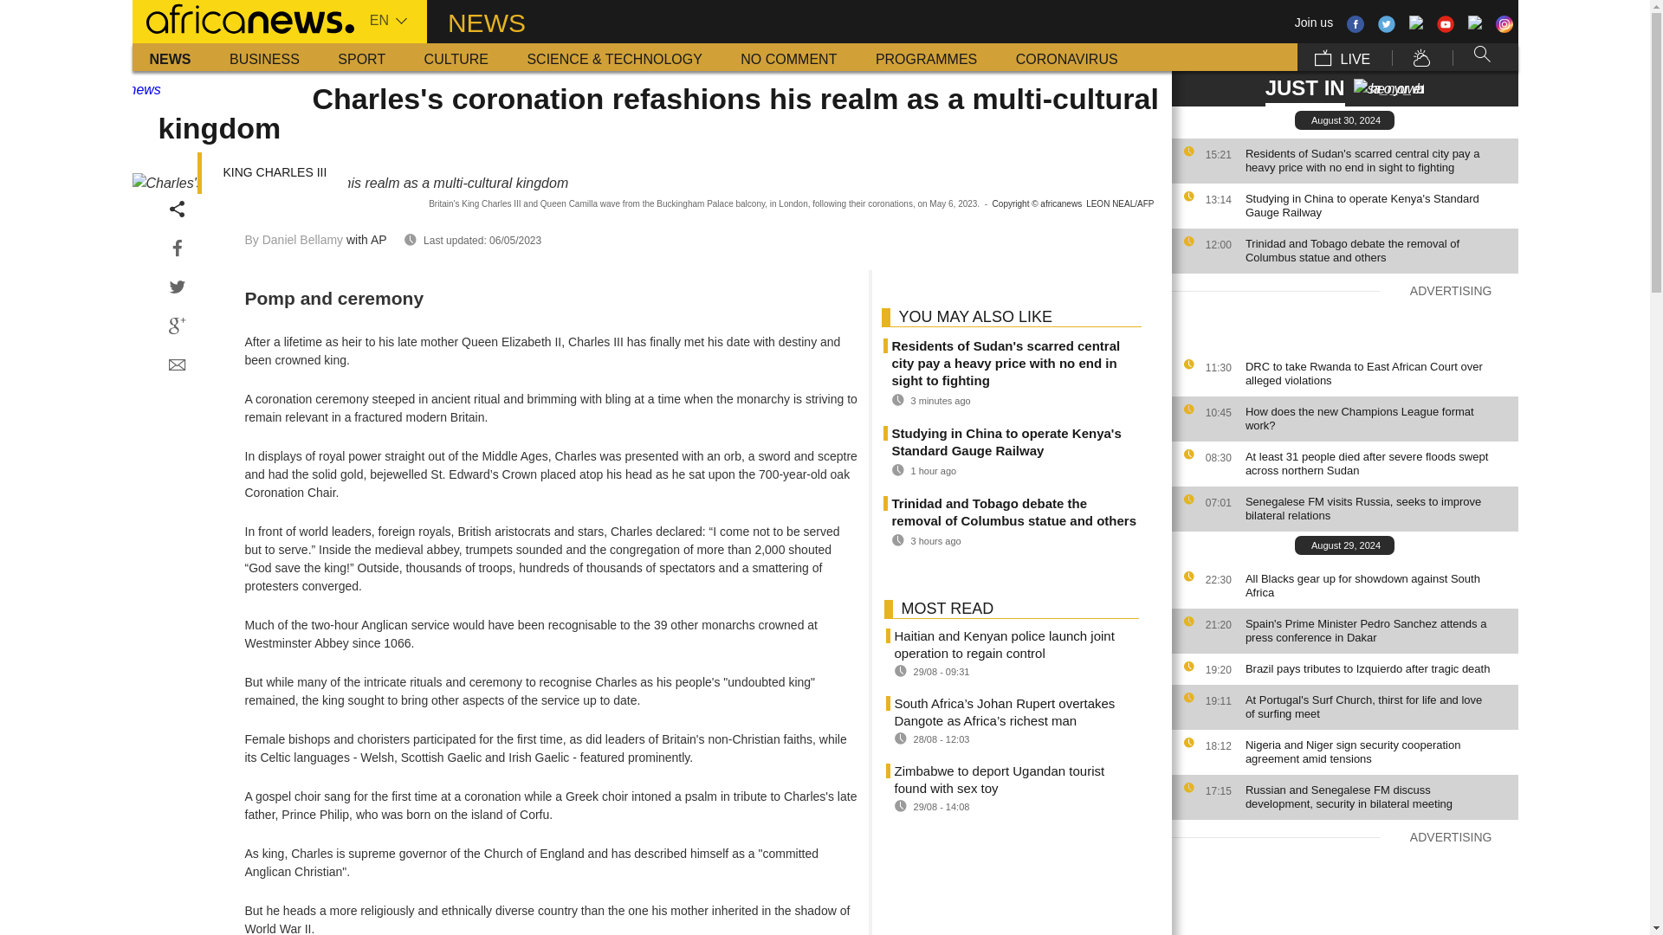 This screenshot has height=935, width=1663. Describe the element at coordinates (265, 57) in the screenshot. I see `BUSINESS` at that location.